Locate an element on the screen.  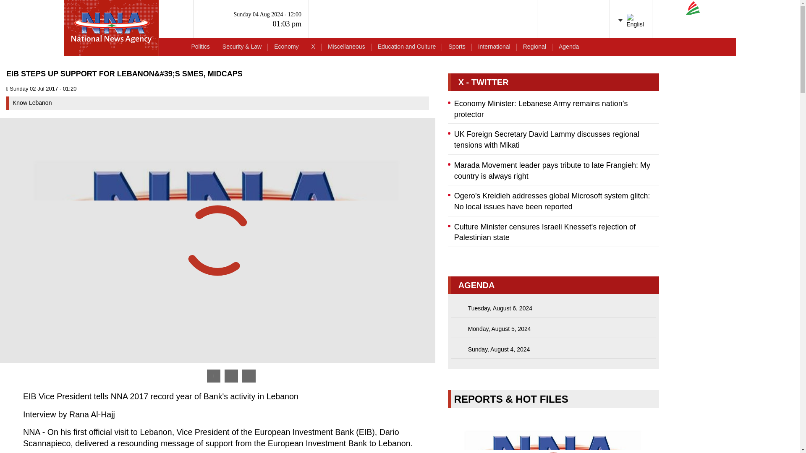
Agenda is located at coordinates (568, 46).